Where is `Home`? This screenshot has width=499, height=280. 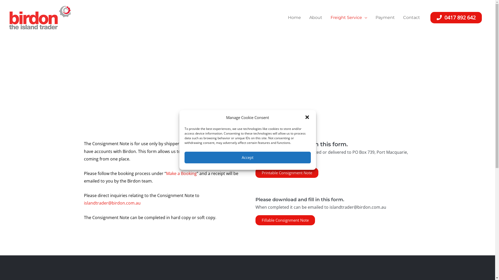
Home is located at coordinates (294, 18).